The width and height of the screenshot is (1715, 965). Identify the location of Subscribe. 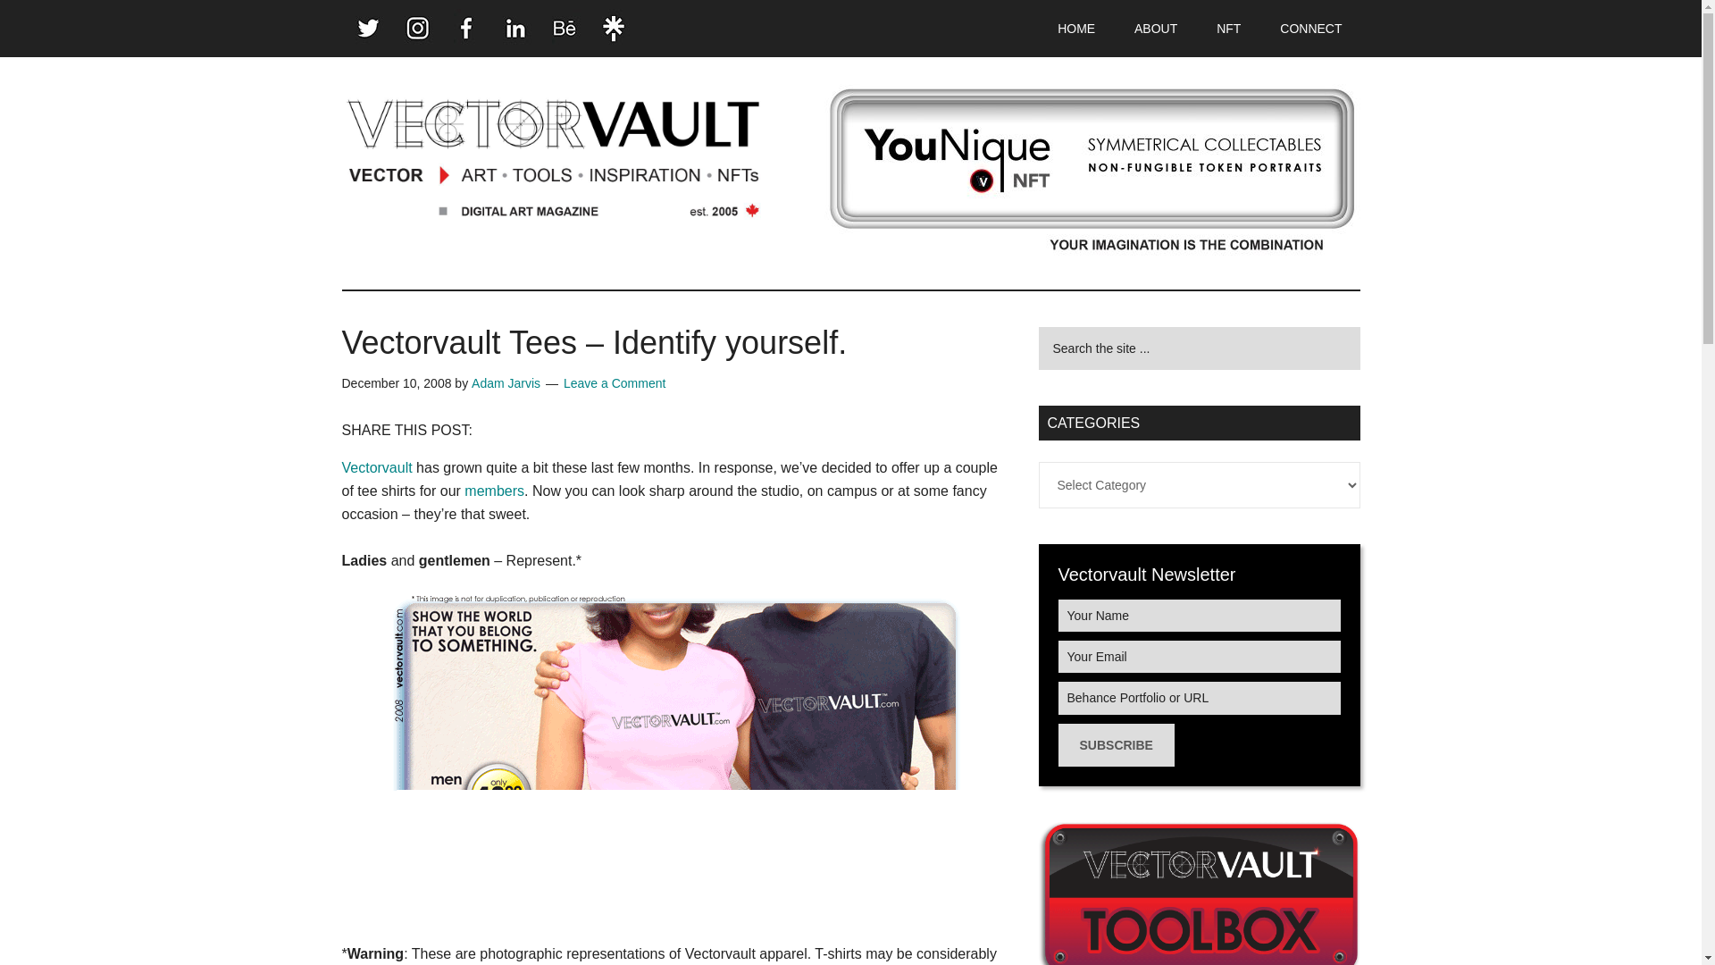
(1115, 745).